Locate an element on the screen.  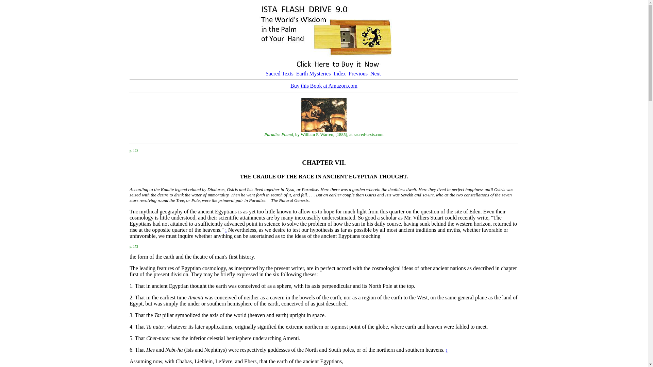
Index is located at coordinates (339, 73).